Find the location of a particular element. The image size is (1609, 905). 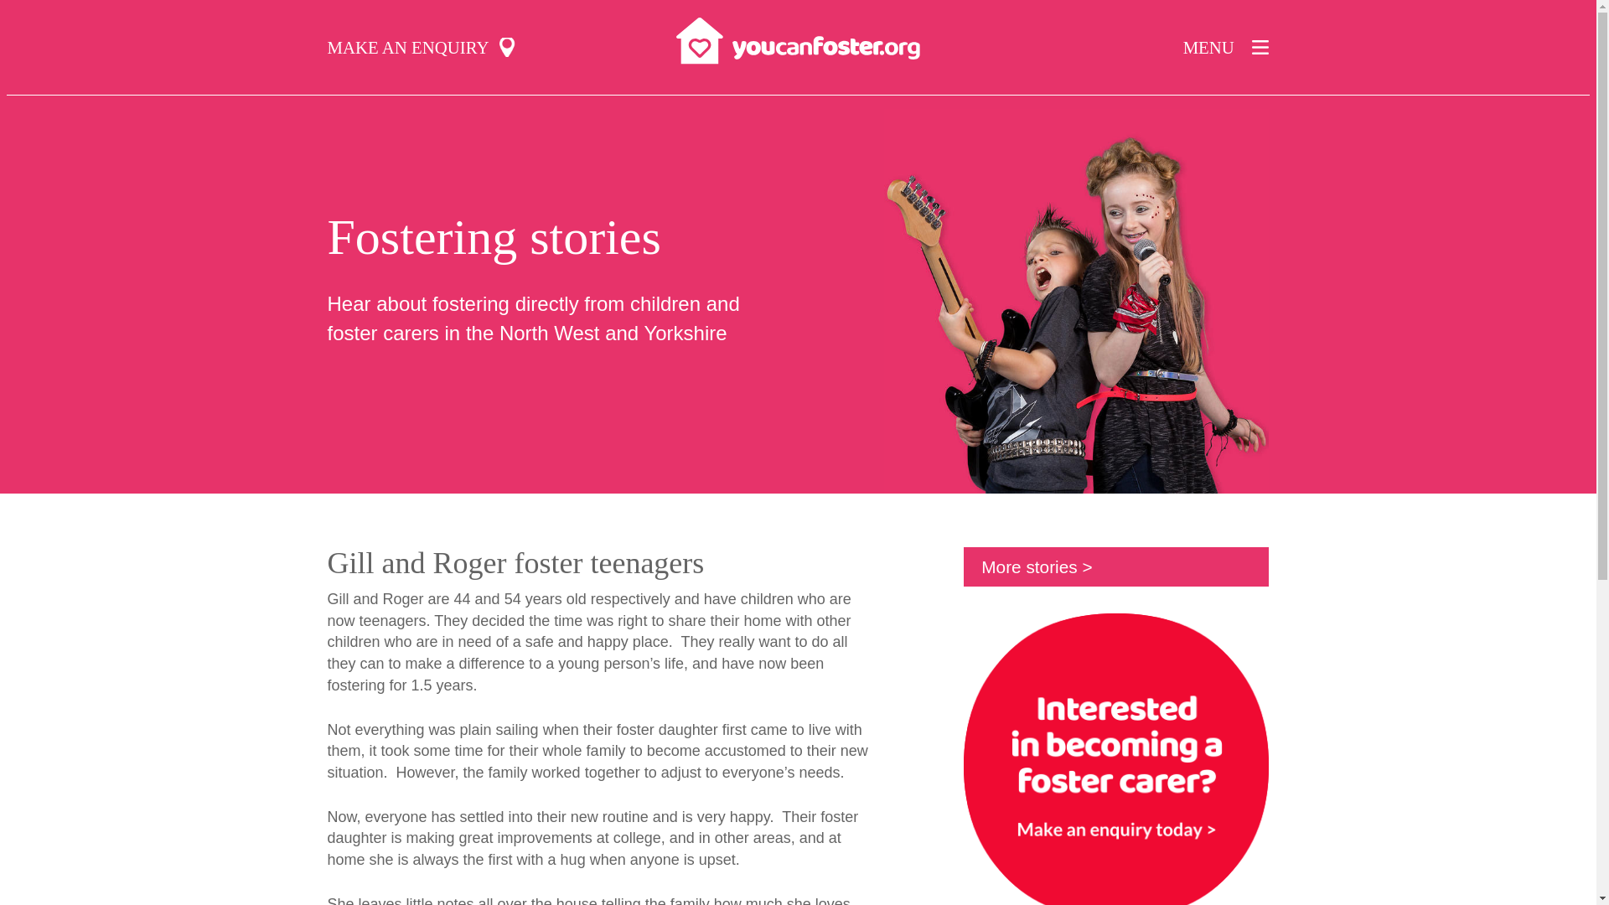

MAKE AN ENQUIRY is located at coordinates (421, 47).